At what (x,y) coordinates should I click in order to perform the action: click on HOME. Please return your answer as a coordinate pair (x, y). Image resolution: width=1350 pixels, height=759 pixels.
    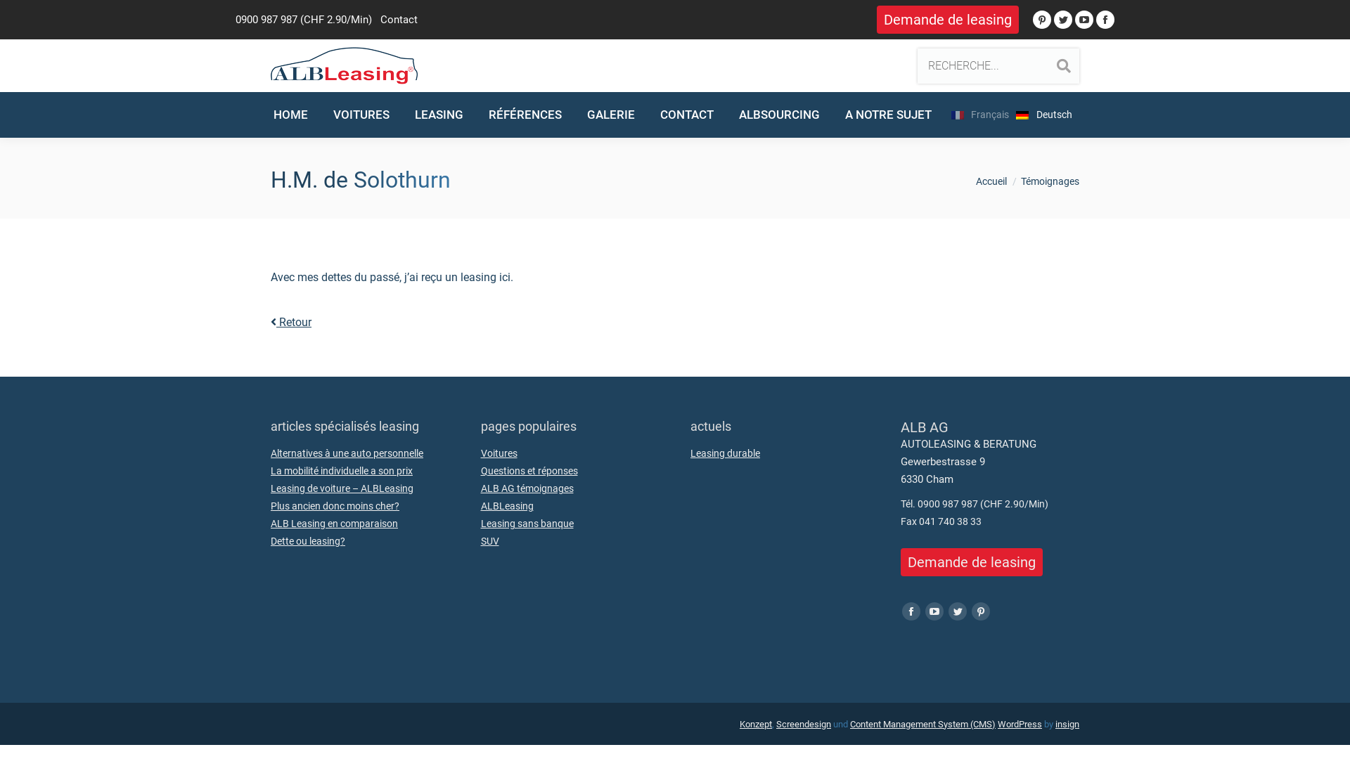
    Looking at the image, I should click on (291, 115).